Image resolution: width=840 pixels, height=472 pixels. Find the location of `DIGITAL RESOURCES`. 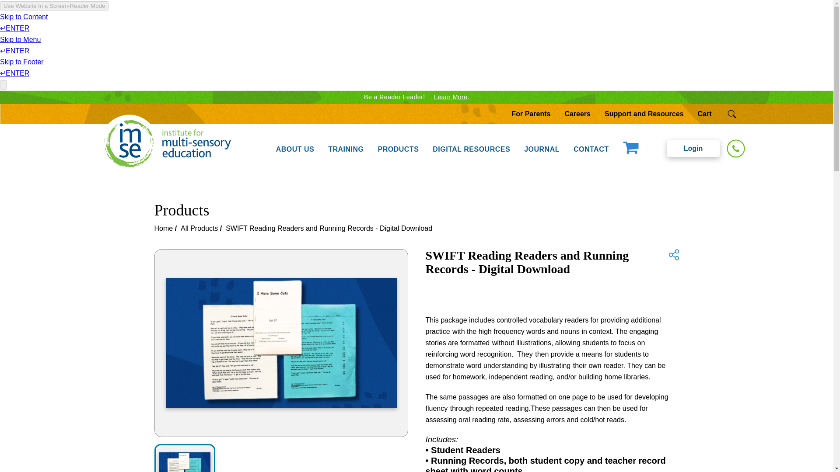

DIGITAL RESOURCES is located at coordinates (472, 148).